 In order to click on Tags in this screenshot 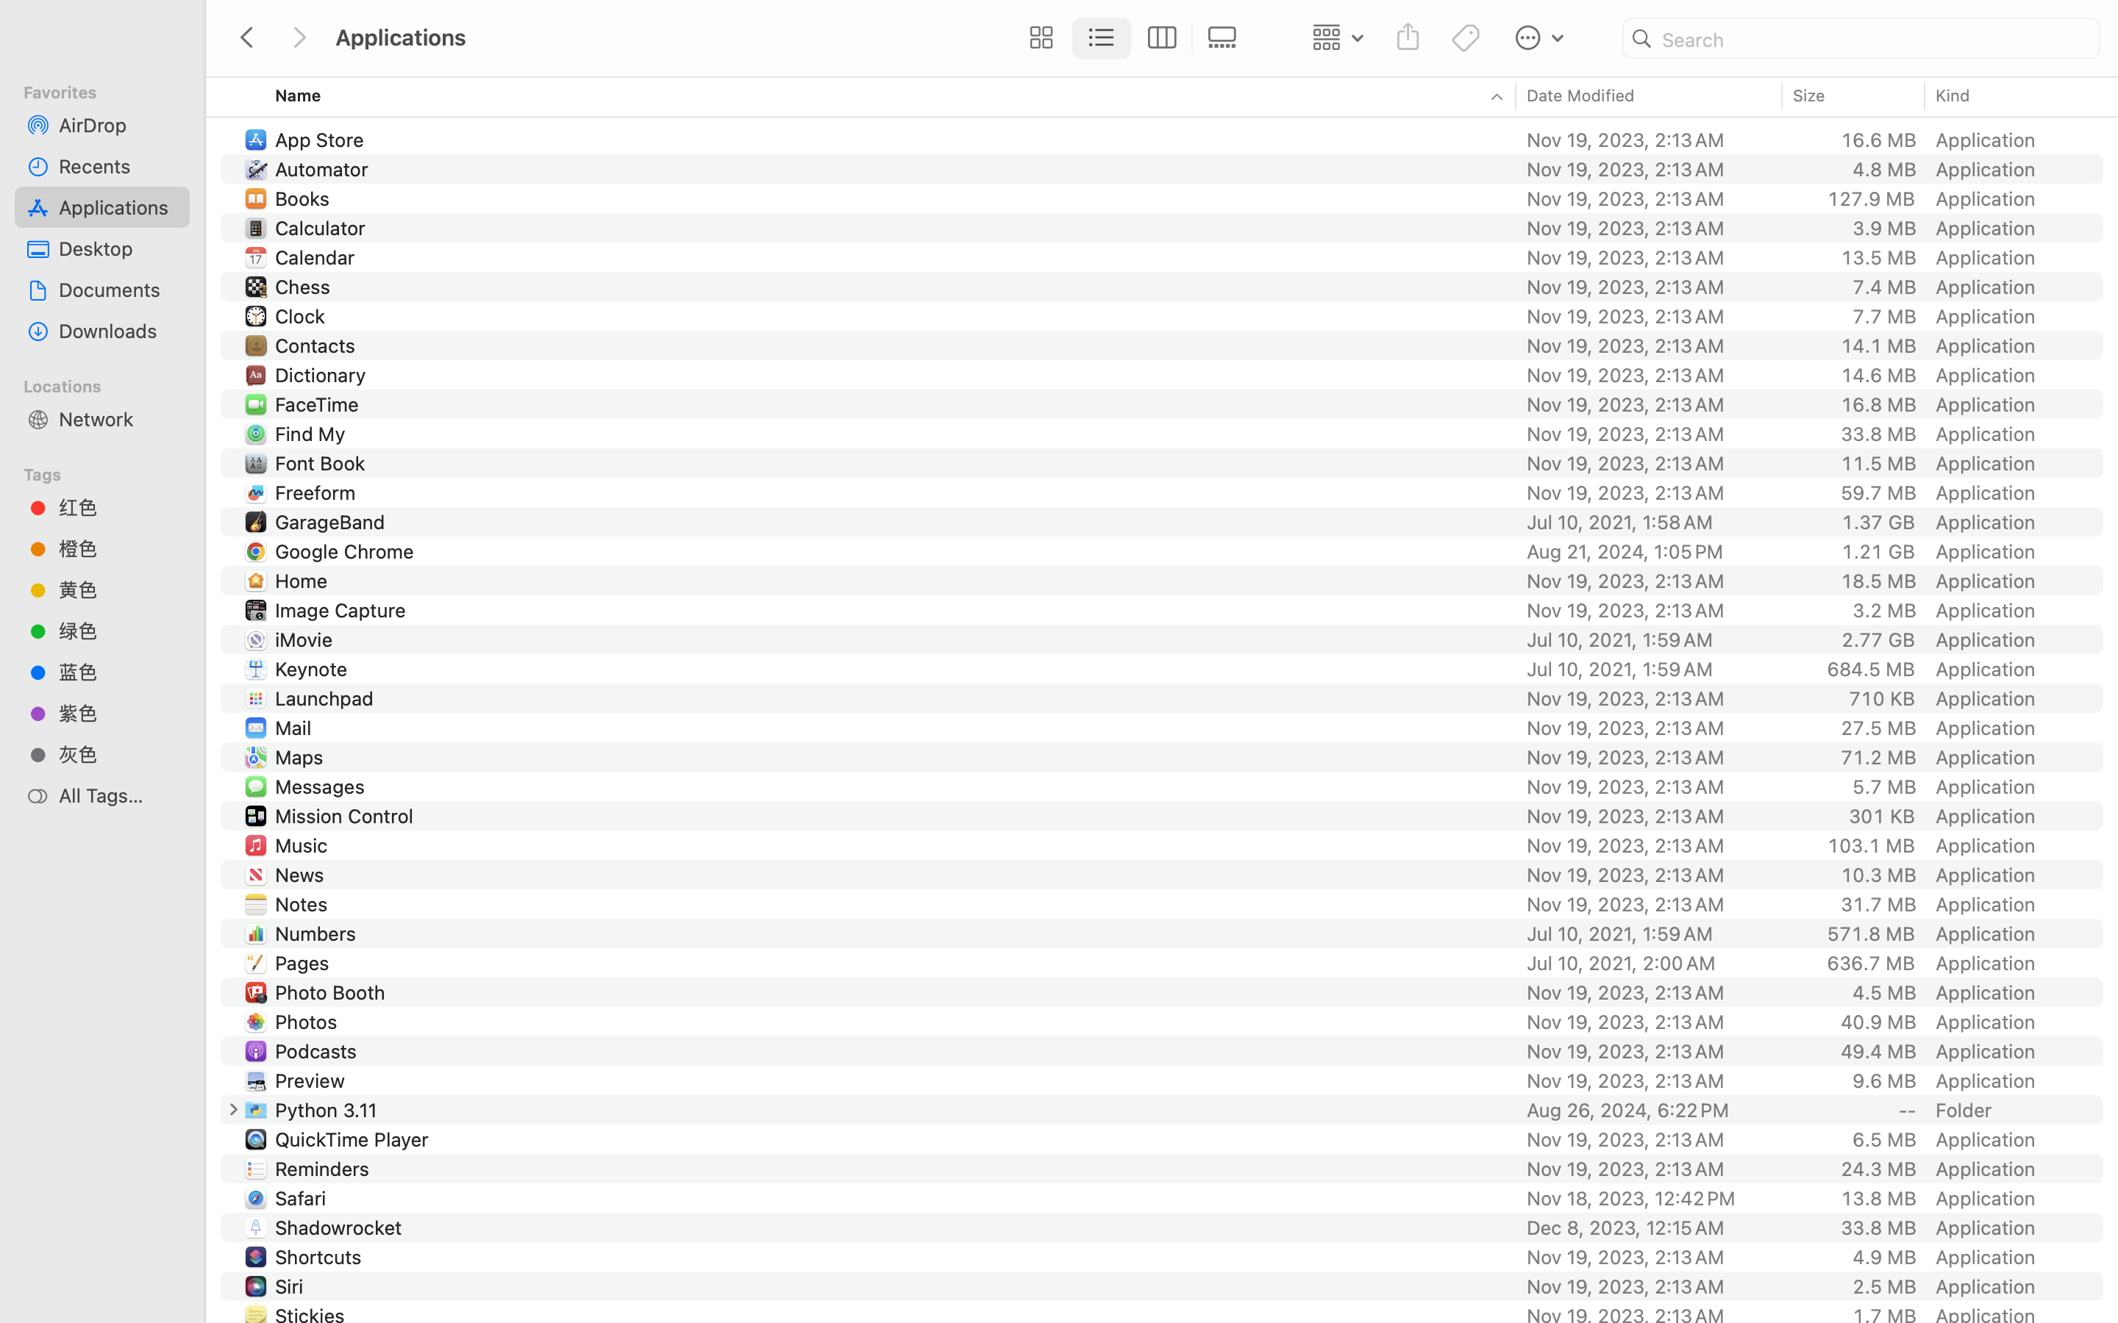, I will do `click(111, 473)`.